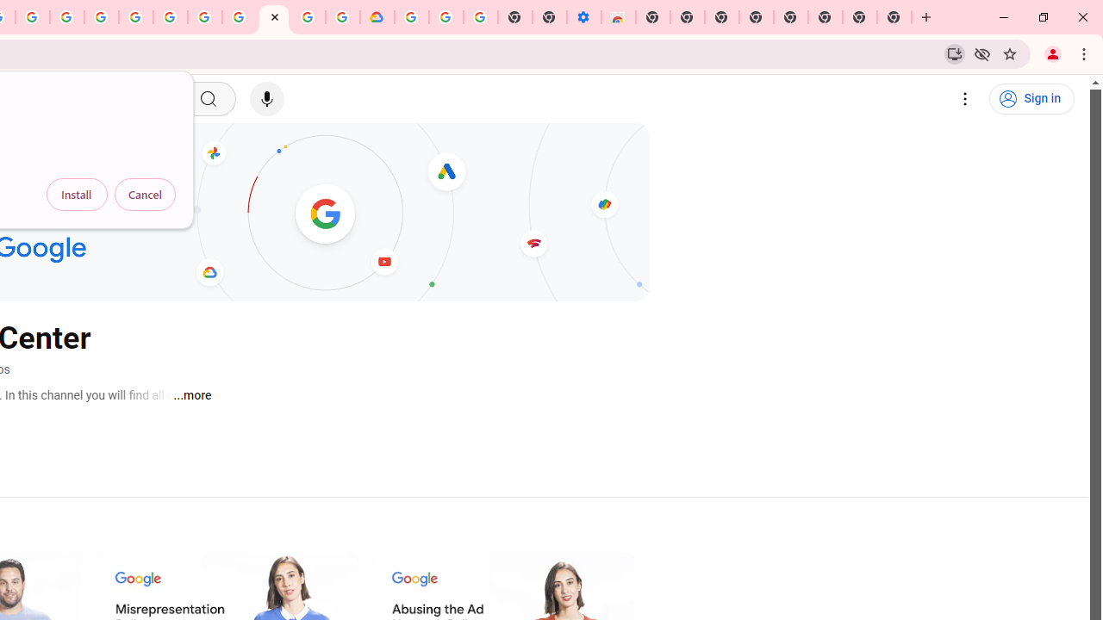 This screenshot has height=620, width=1103. Describe the element at coordinates (267, 99) in the screenshot. I see `Search with your voice` at that location.